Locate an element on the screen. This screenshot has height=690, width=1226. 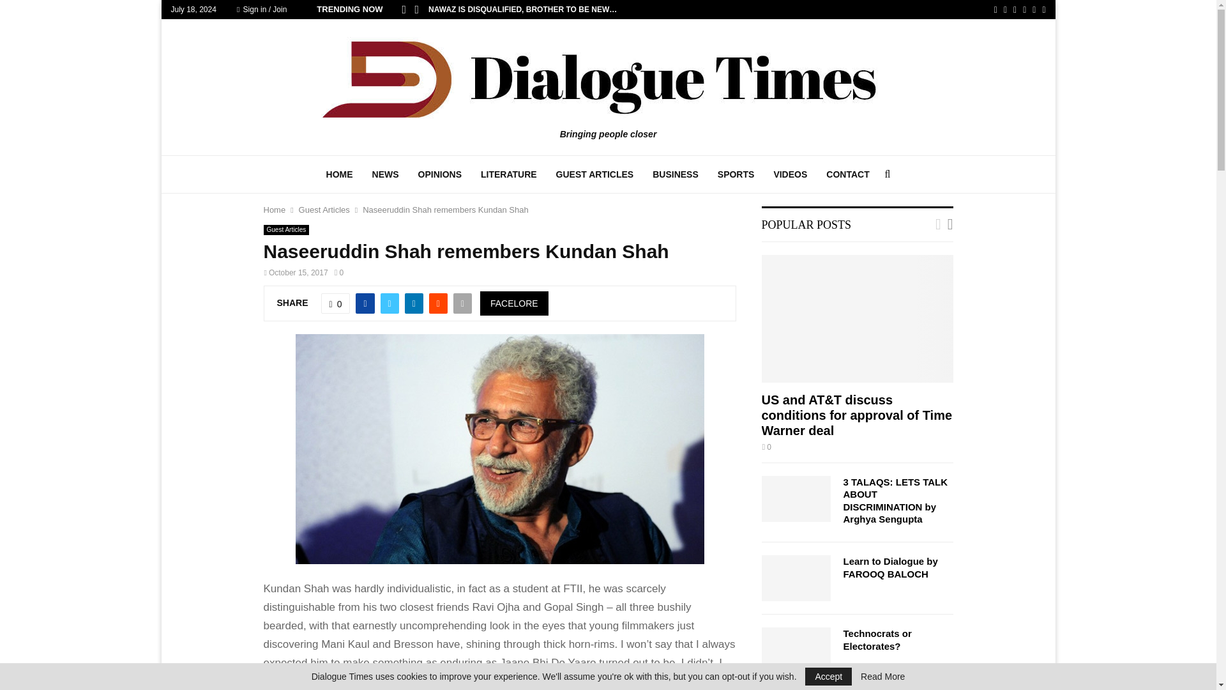
Sign up new account is located at coordinates (609, 445).